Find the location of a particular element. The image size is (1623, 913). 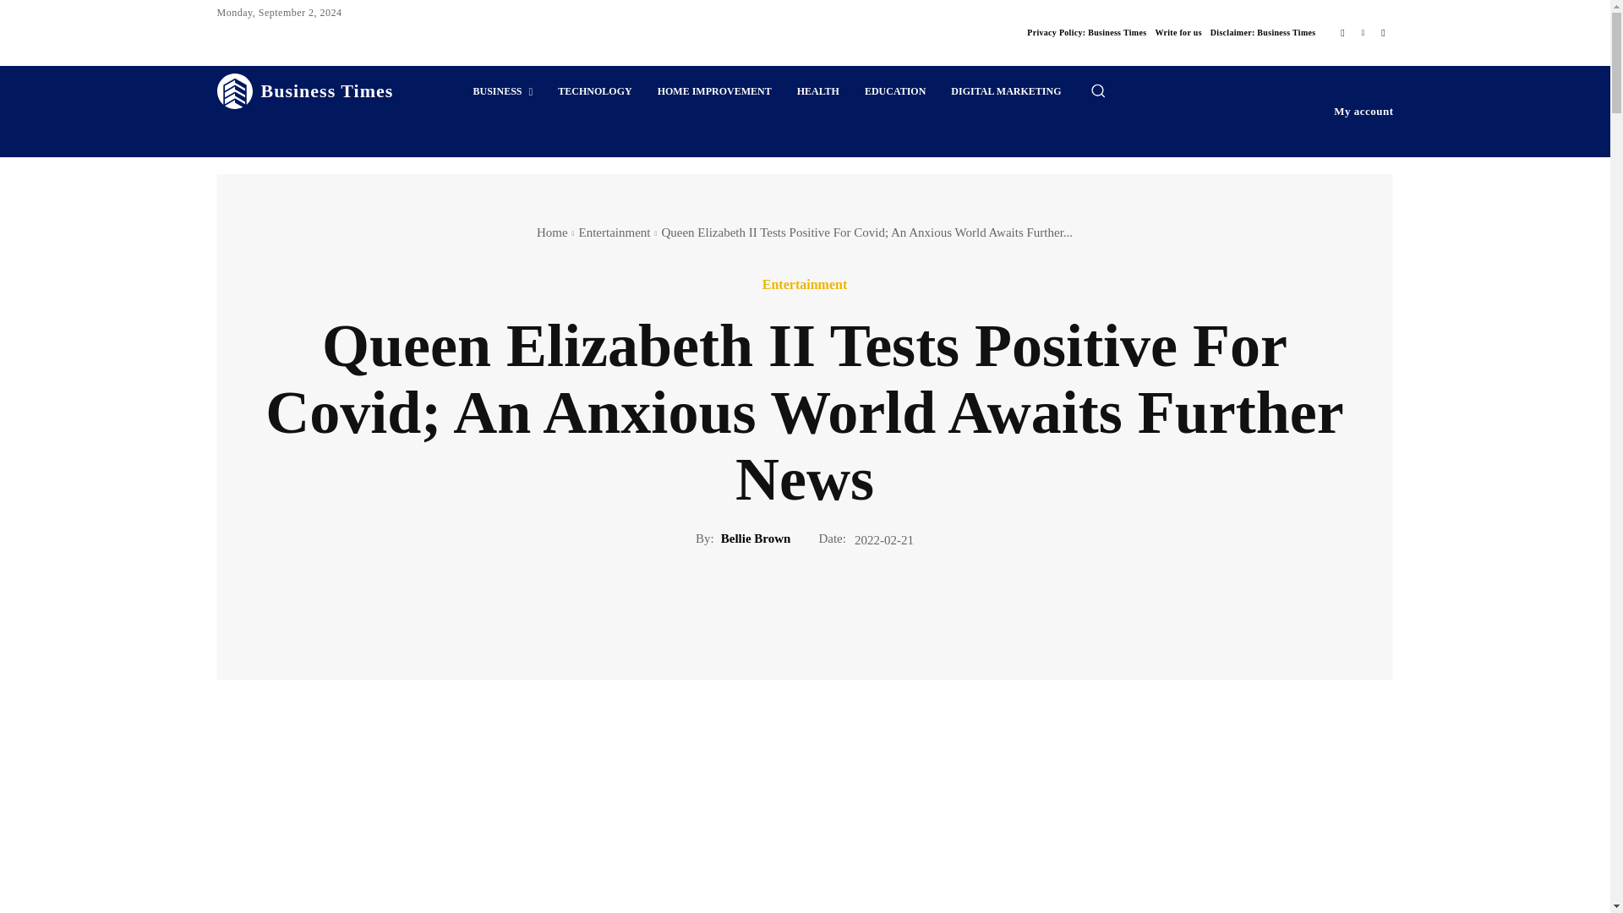

Linkedin is located at coordinates (1363, 32).